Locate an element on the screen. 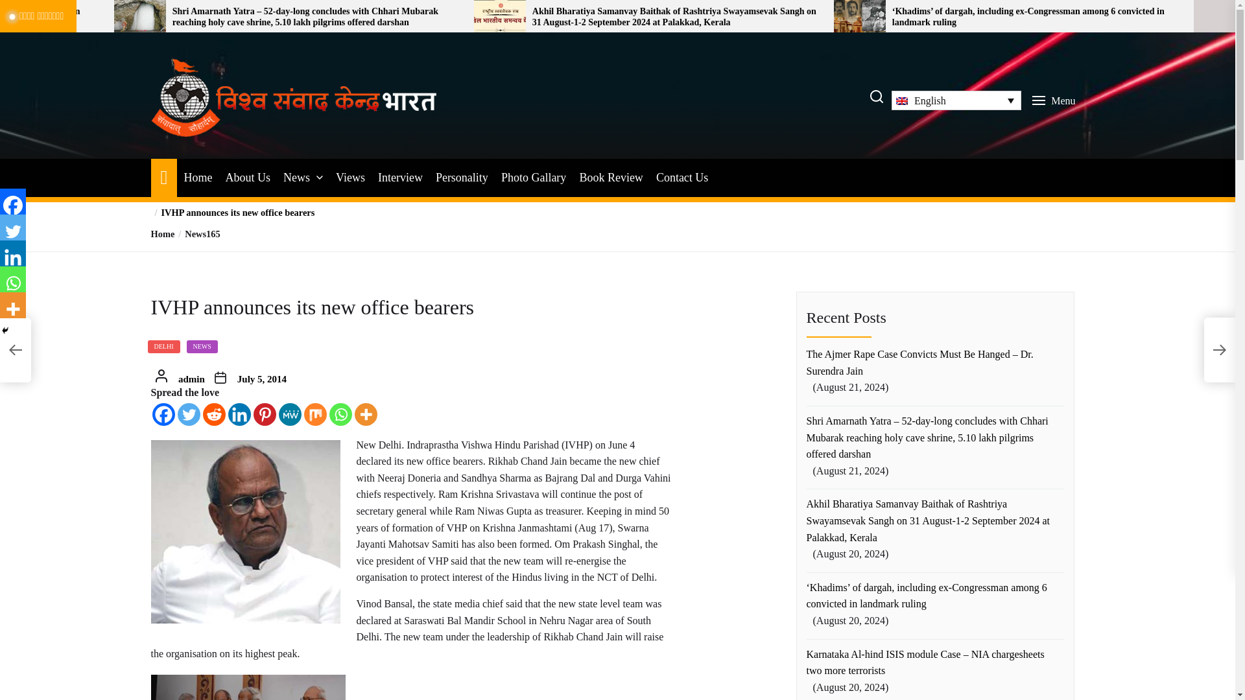  Twitter is located at coordinates (189, 414).